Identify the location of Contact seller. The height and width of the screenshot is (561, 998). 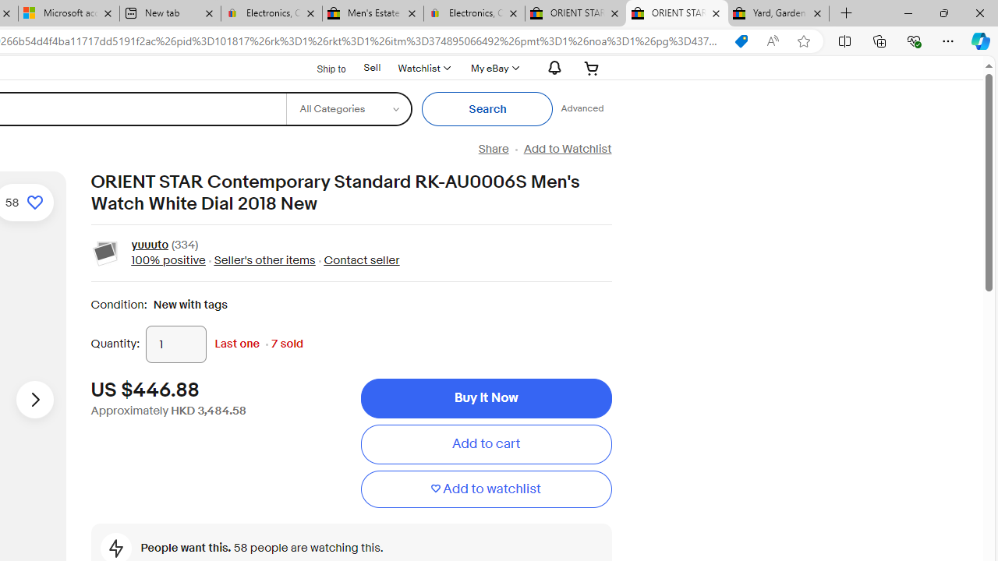
(362, 260).